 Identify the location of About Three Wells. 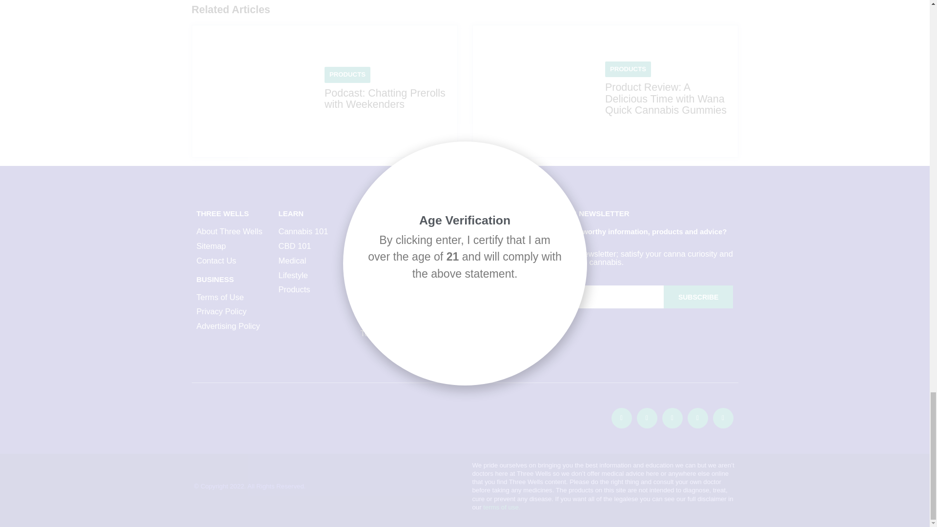
(232, 231).